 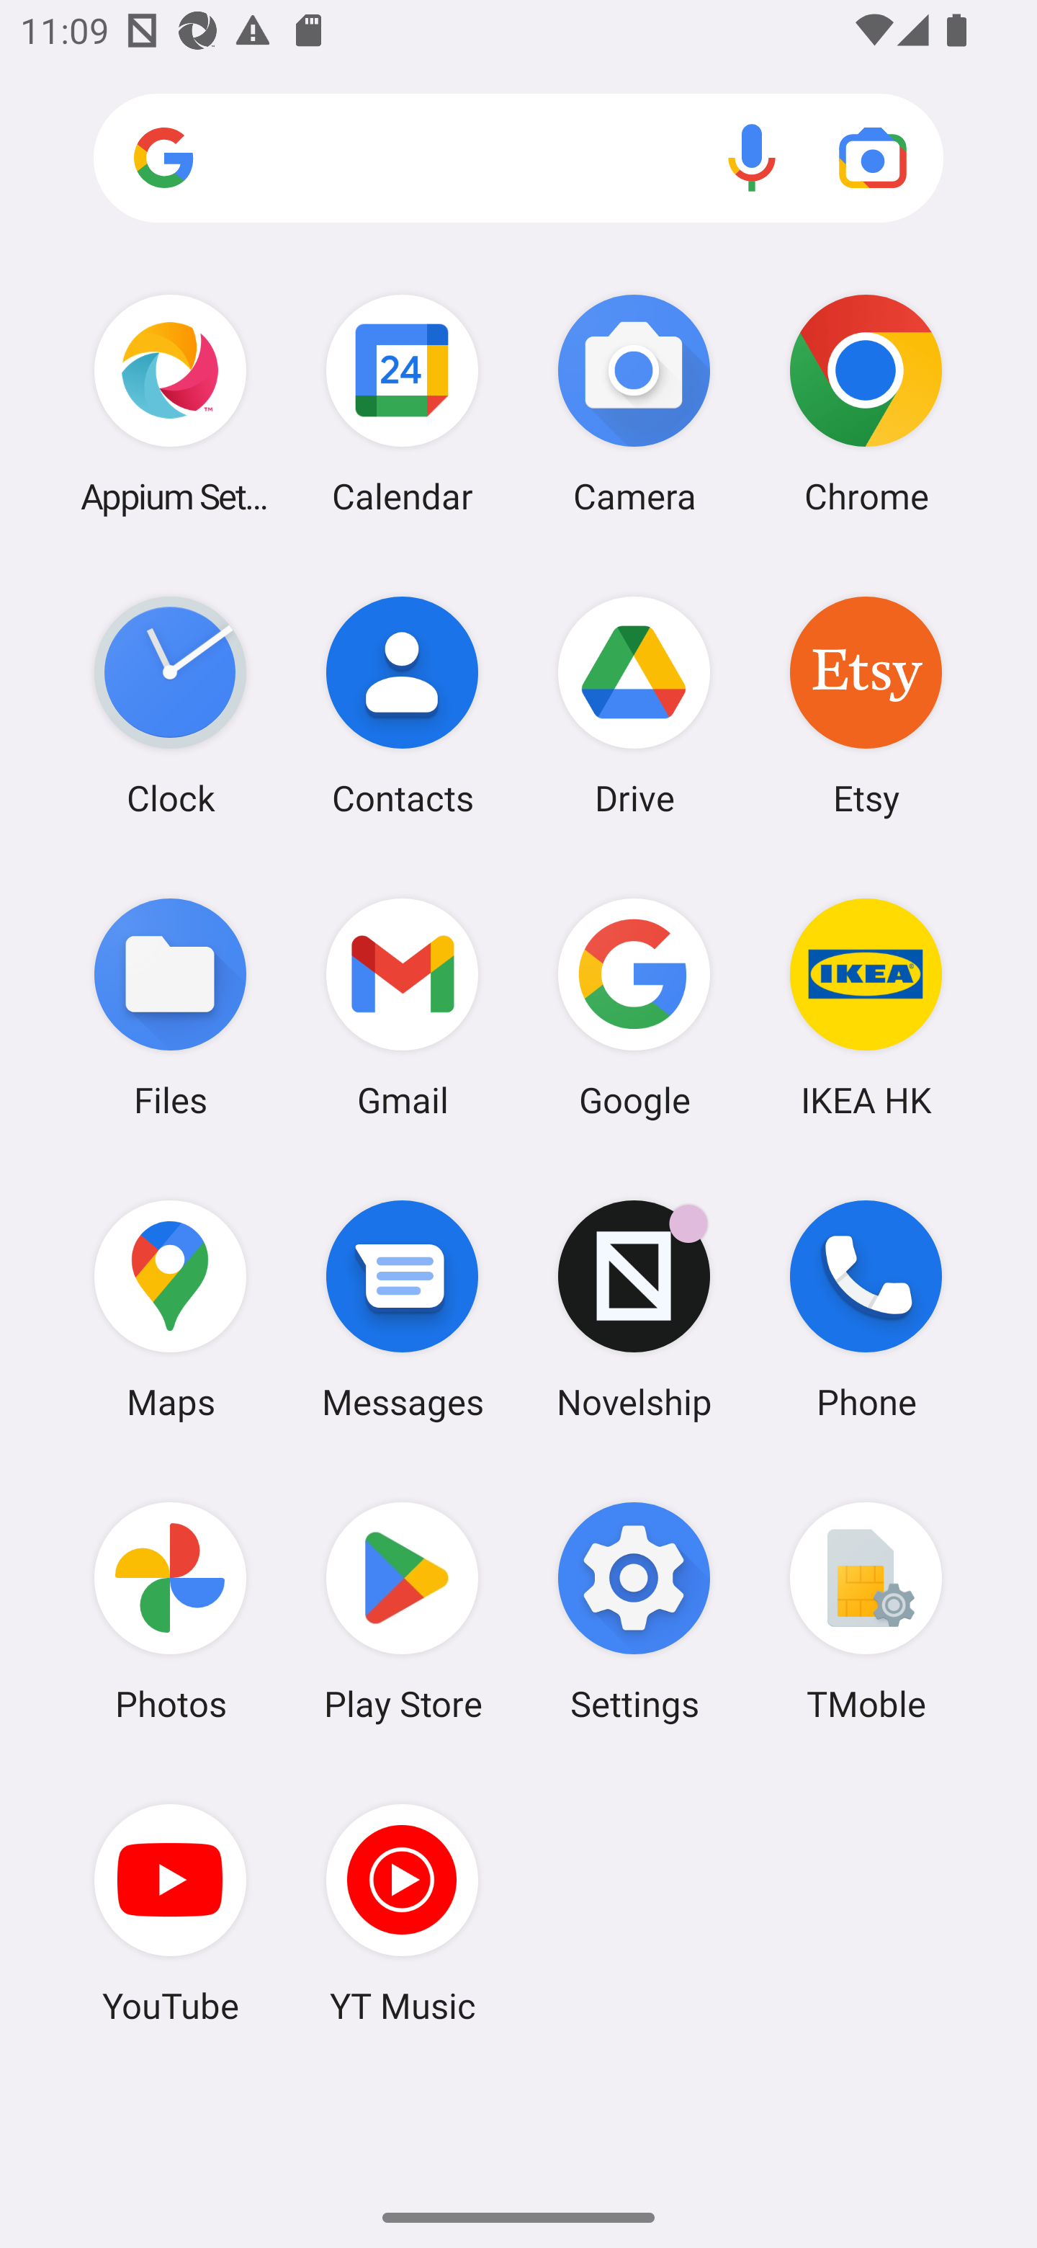 What do you see at coordinates (873, 157) in the screenshot?
I see `Google Lens` at bounding box center [873, 157].